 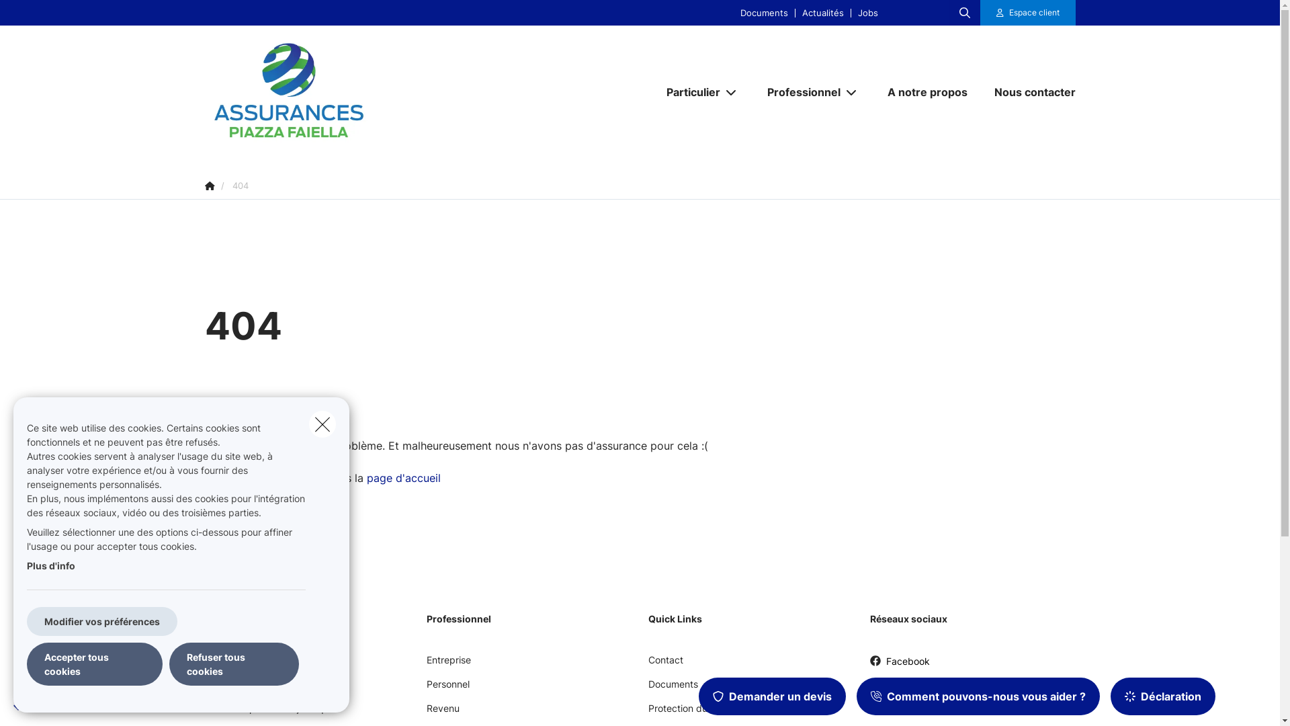 I want to click on Comment pouvons-nous vous aider ?, so click(x=978, y=696).